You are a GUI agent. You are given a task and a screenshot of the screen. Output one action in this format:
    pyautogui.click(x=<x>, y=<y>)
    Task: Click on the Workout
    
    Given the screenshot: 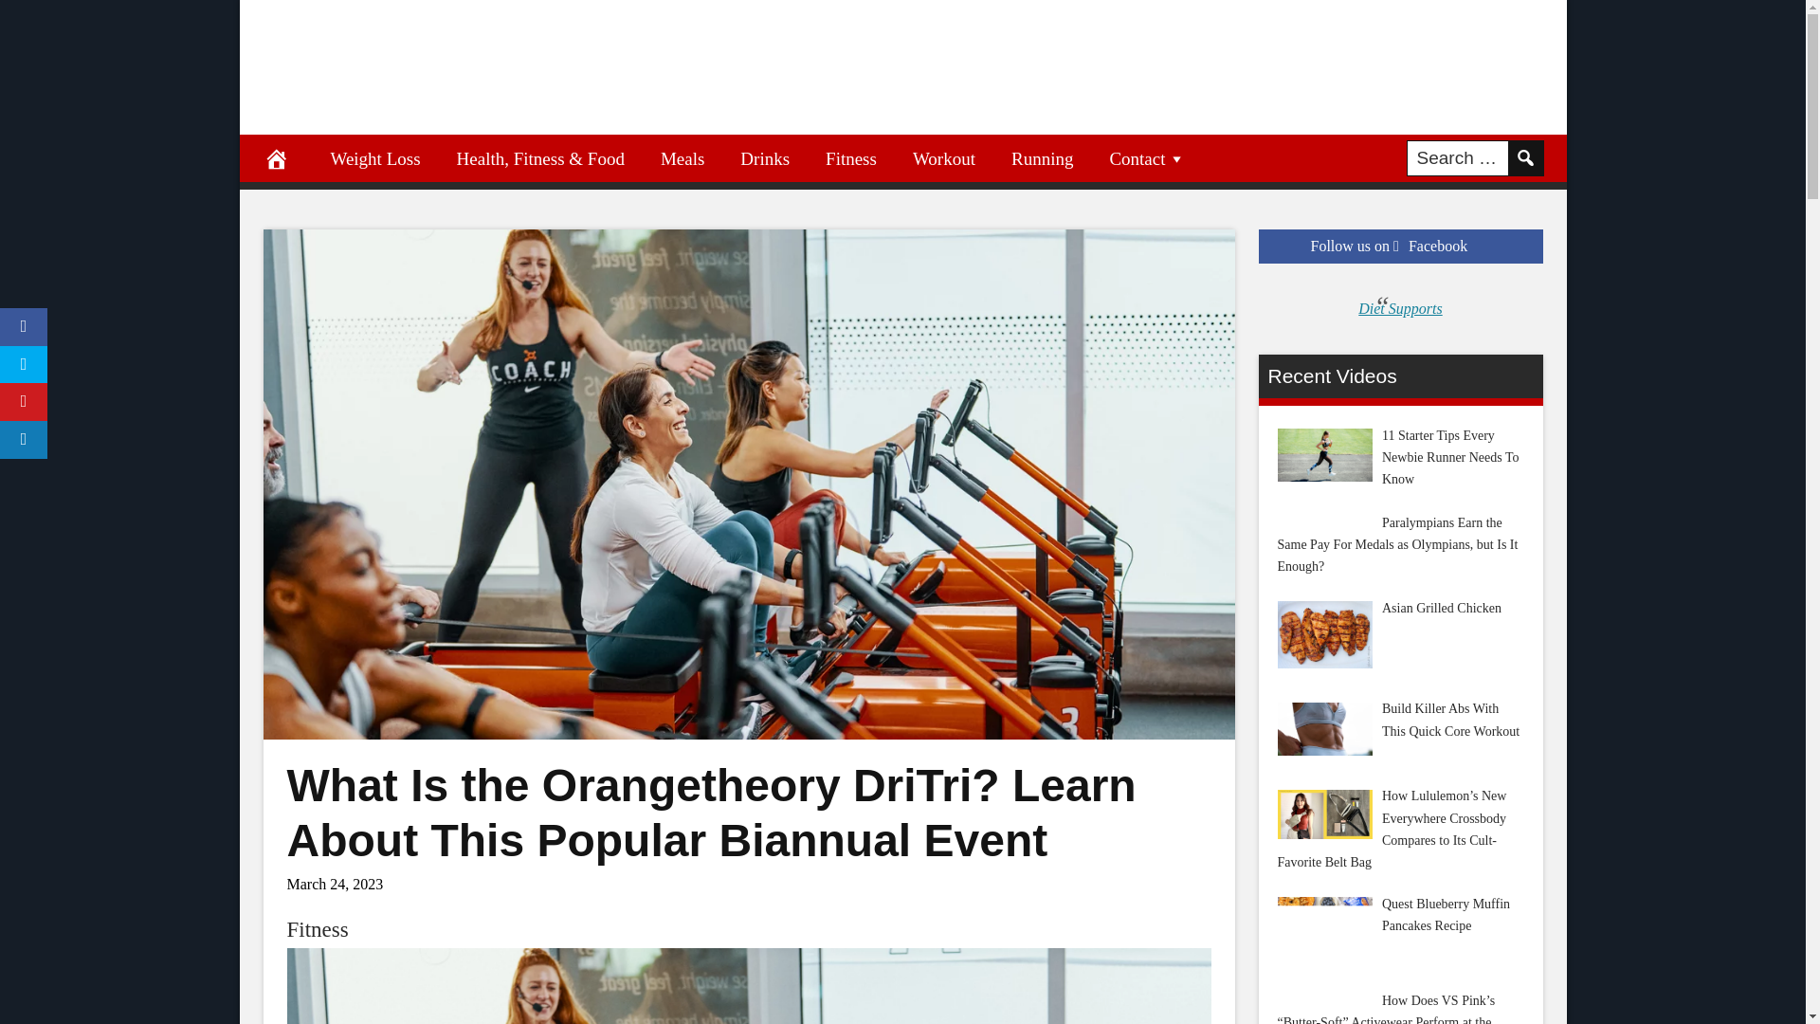 What is the action you would take?
    pyautogui.click(x=944, y=157)
    